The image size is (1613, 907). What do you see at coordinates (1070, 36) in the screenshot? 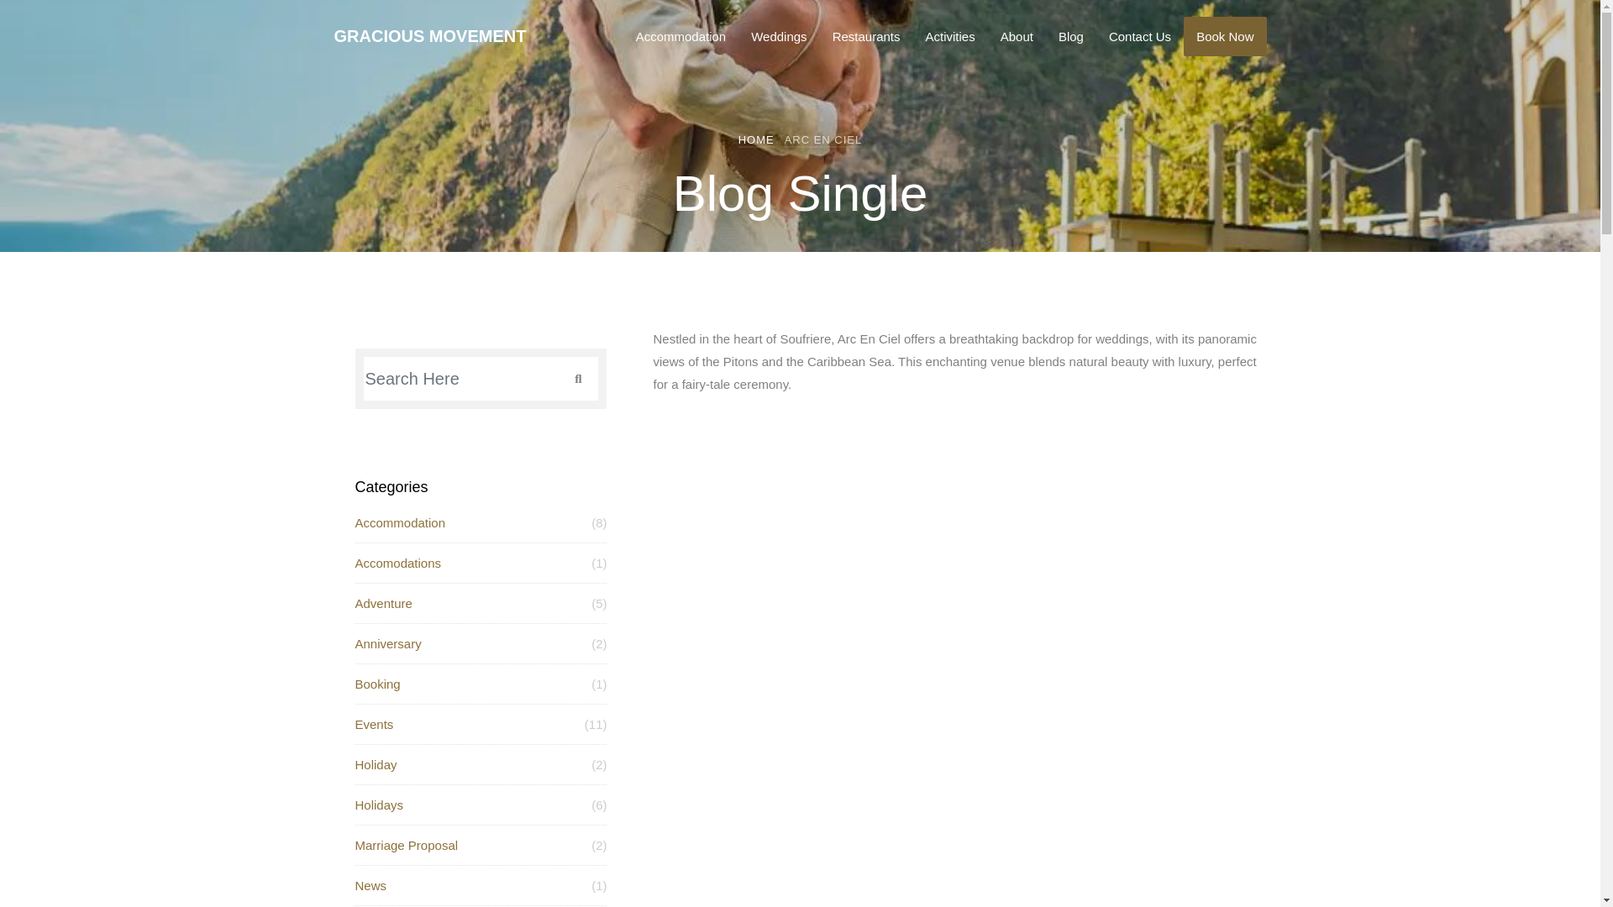
I see `Blog` at bounding box center [1070, 36].